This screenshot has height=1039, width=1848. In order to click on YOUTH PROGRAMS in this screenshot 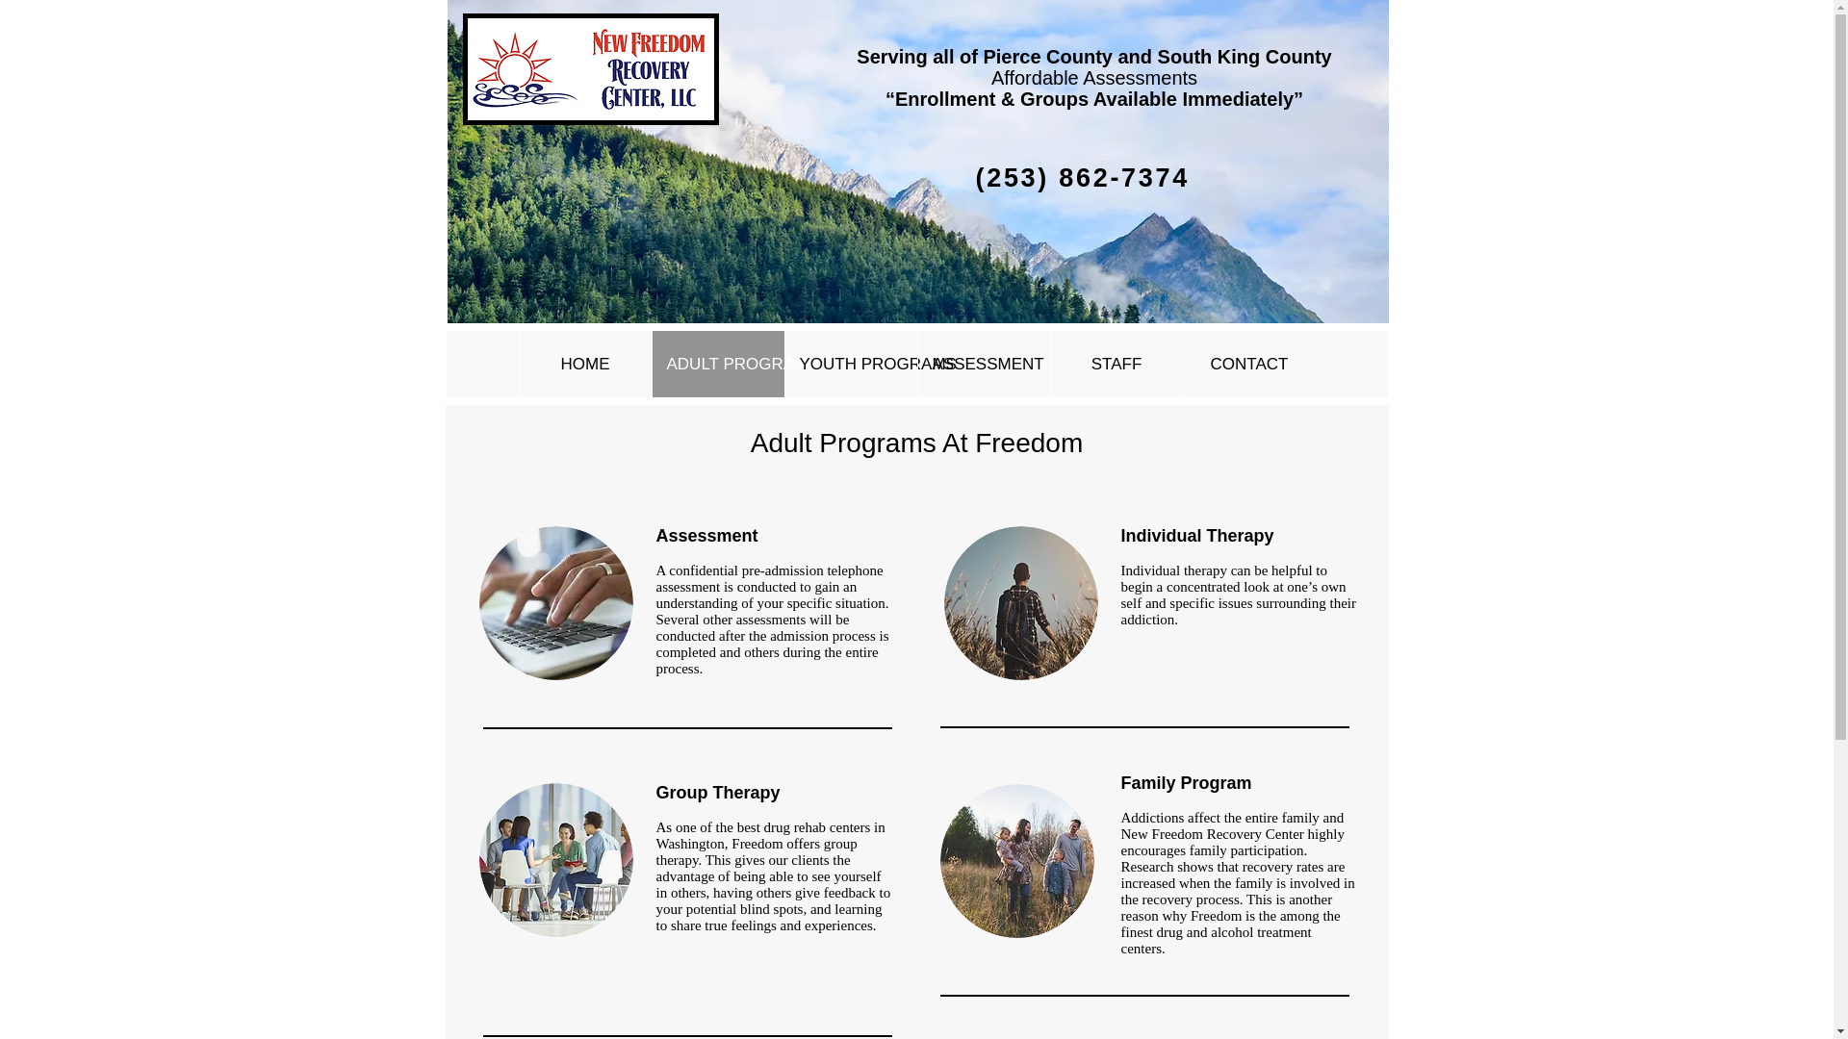, I will do `click(850, 364)`.